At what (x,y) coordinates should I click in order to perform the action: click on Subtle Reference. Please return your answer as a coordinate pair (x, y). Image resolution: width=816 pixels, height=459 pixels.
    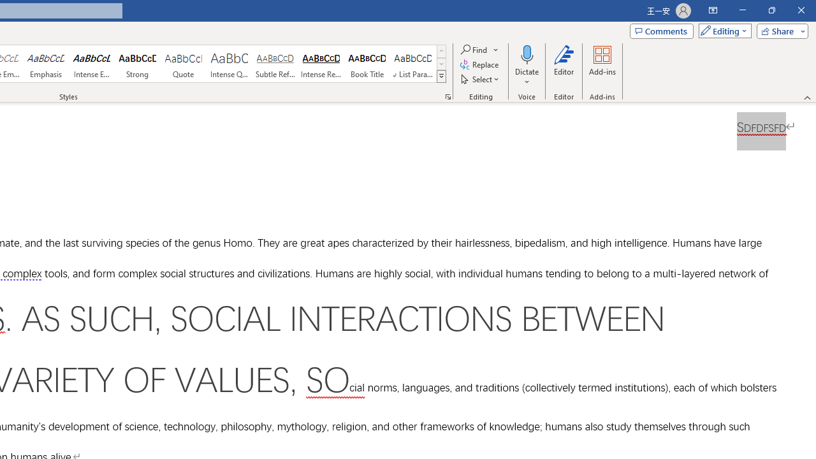
    Looking at the image, I should click on (275, 64).